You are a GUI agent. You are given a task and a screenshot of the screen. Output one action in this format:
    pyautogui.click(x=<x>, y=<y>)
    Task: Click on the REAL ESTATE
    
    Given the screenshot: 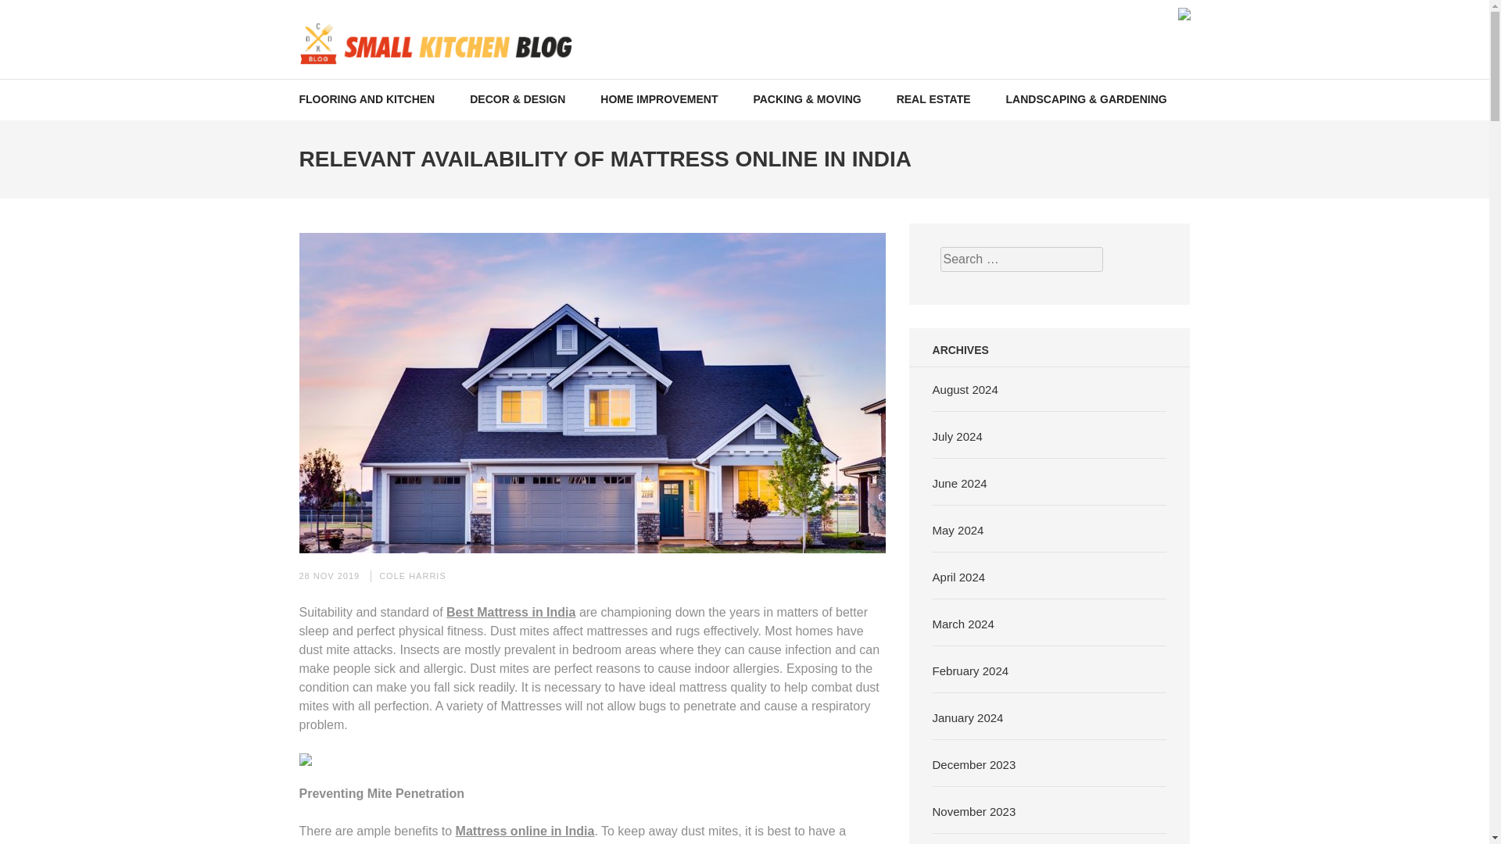 What is the action you would take?
    pyautogui.click(x=933, y=99)
    